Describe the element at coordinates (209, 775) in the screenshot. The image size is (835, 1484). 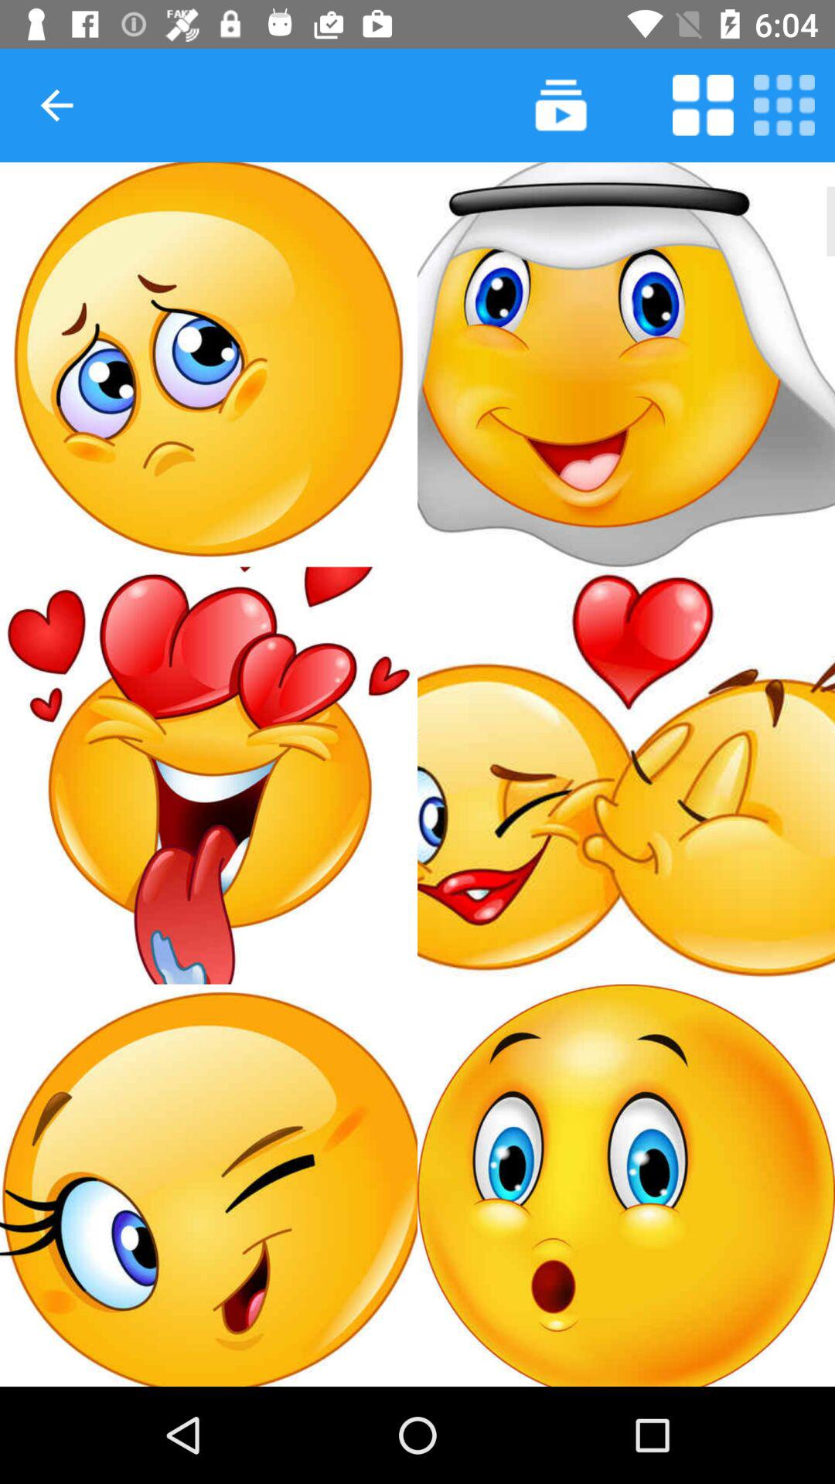
I see `choose this icon` at that location.